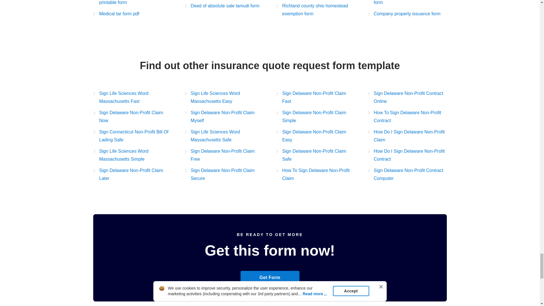 Image resolution: width=544 pixels, height=306 pixels. Describe the element at coordinates (224, 136) in the screenshot. I see `Sign Life Sciences Word Massachusetts Safe` at that location.